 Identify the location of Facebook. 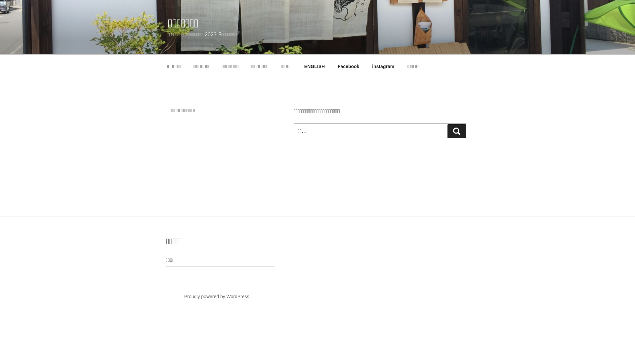
(348, 66).